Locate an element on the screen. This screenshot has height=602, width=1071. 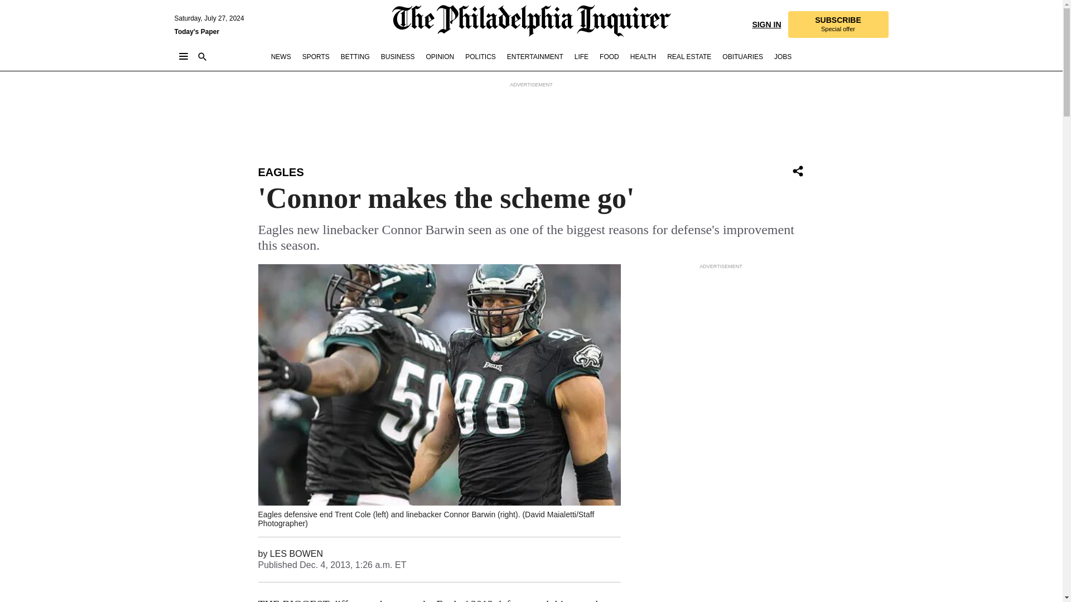
BETTING is located at coordinates (355, 57).